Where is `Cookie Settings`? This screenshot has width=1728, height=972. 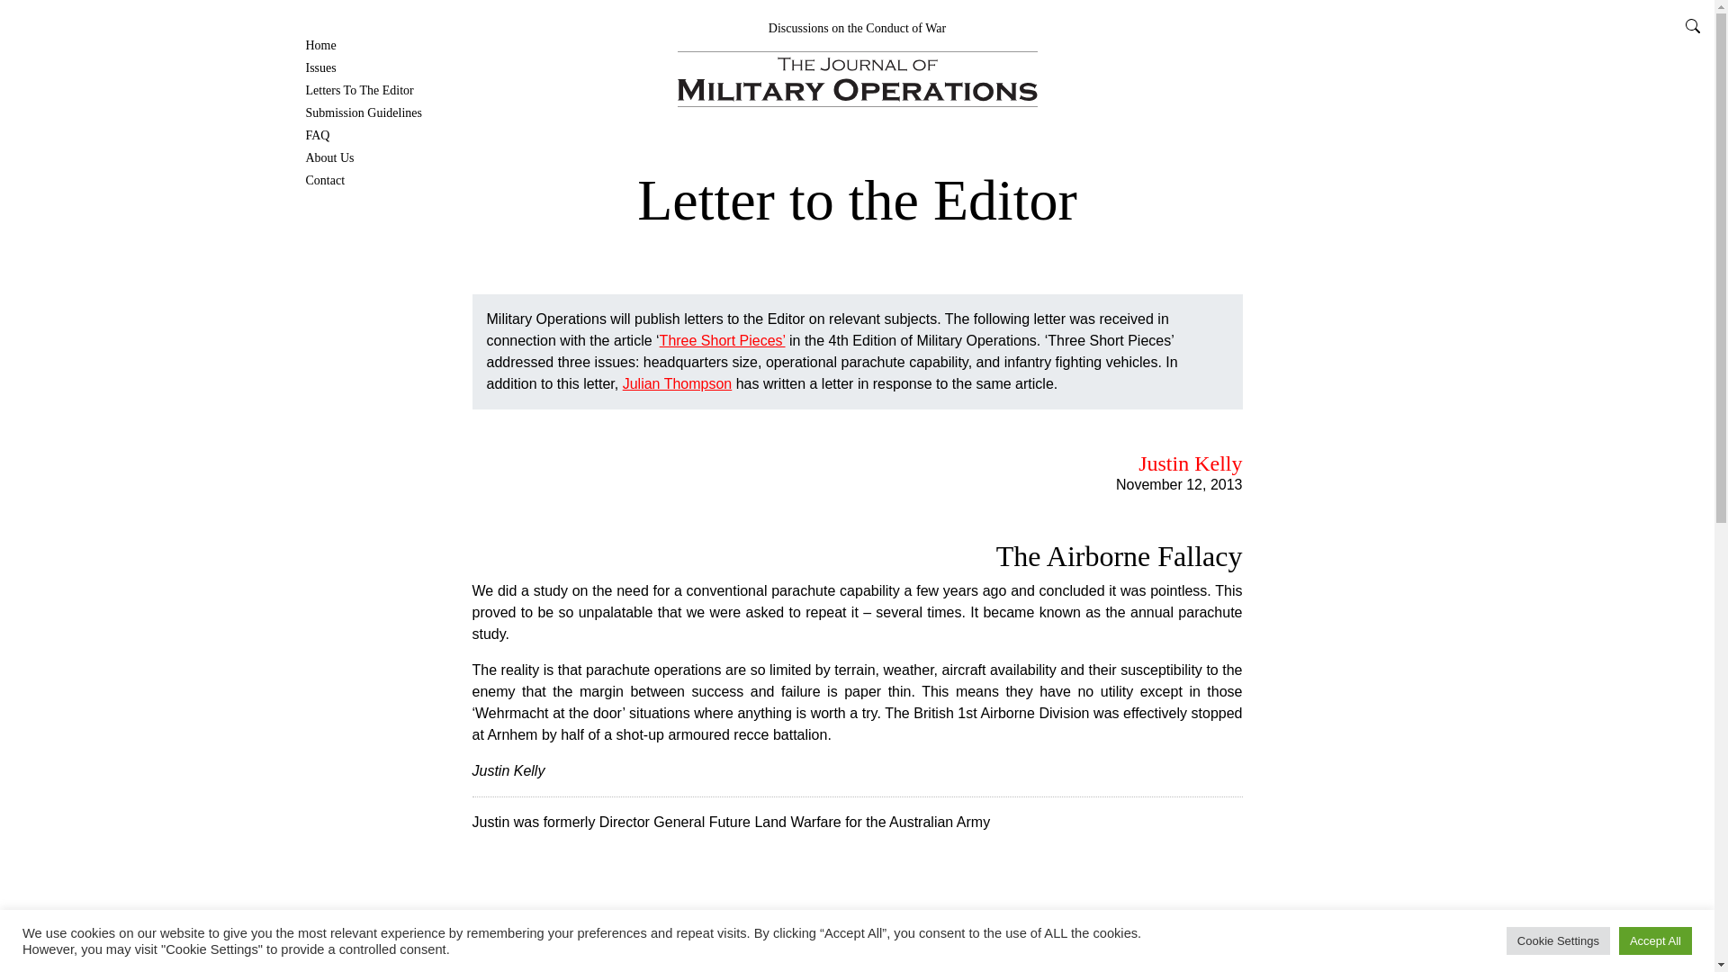 Cookie Settings is located at coordinates (1559, 940).